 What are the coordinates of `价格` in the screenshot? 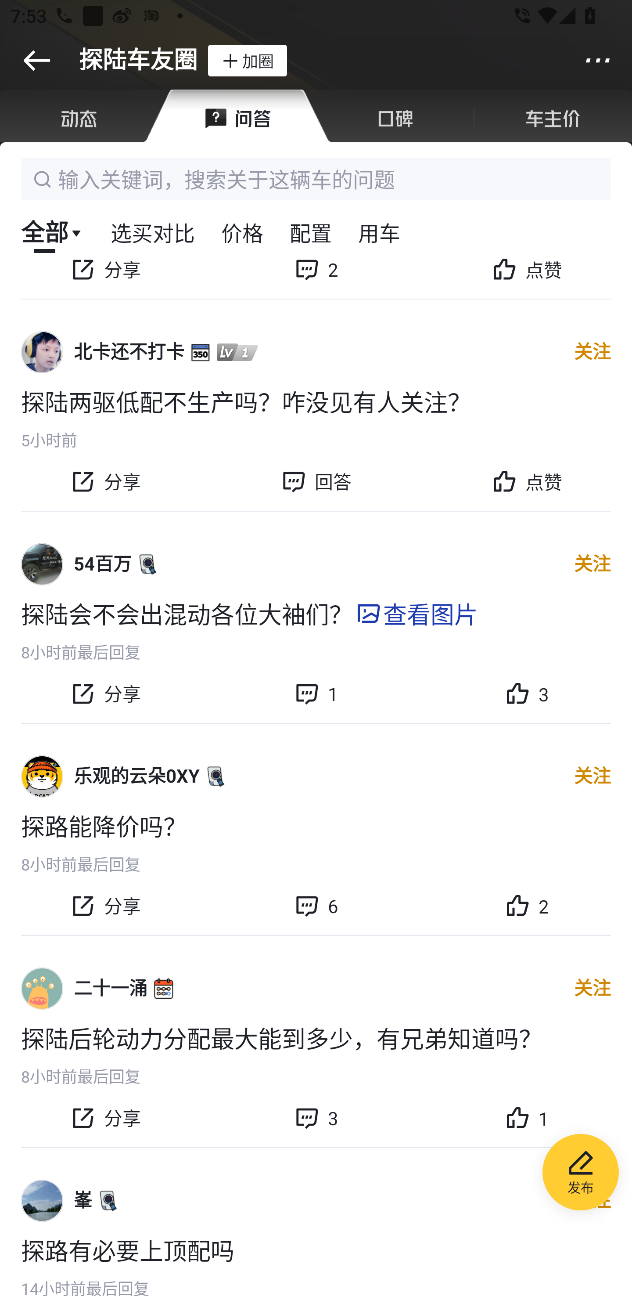 It's located at (242, 232).